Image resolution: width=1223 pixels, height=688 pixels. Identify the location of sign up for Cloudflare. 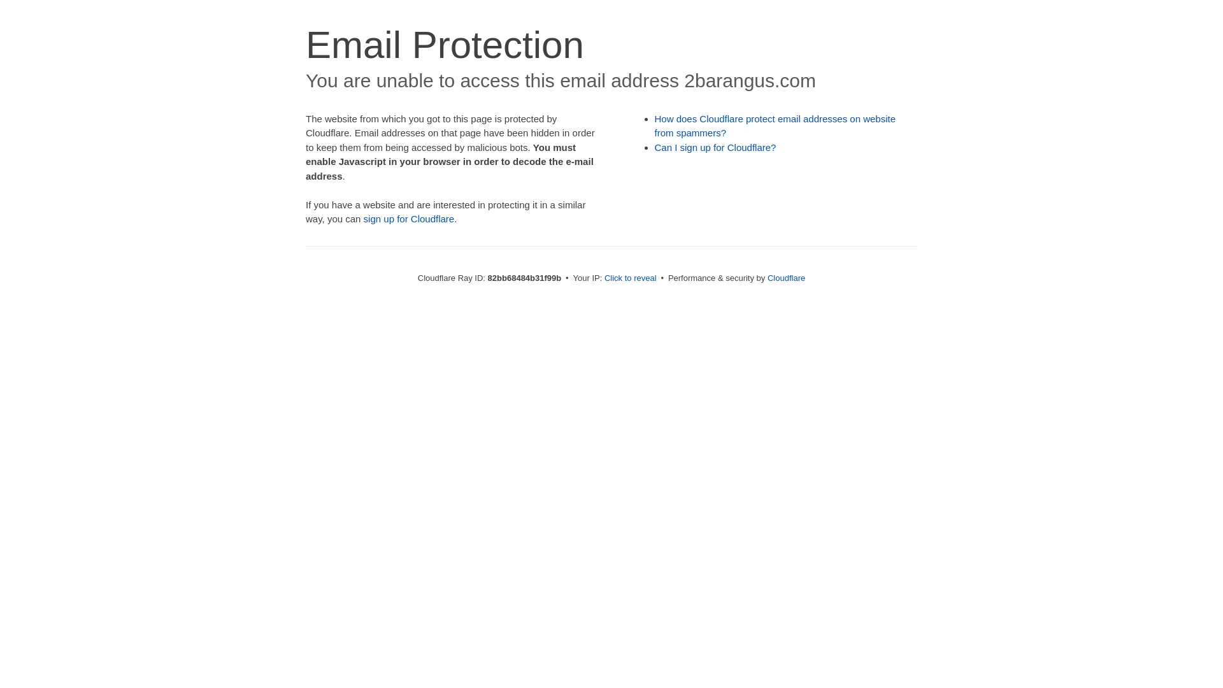
(409, 219).